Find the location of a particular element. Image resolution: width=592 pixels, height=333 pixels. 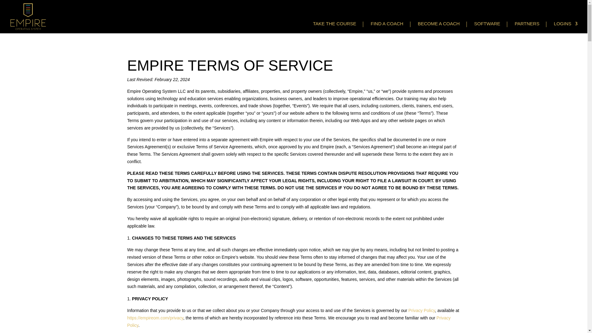

FIND A COACH is located at coordinates (384, 24).